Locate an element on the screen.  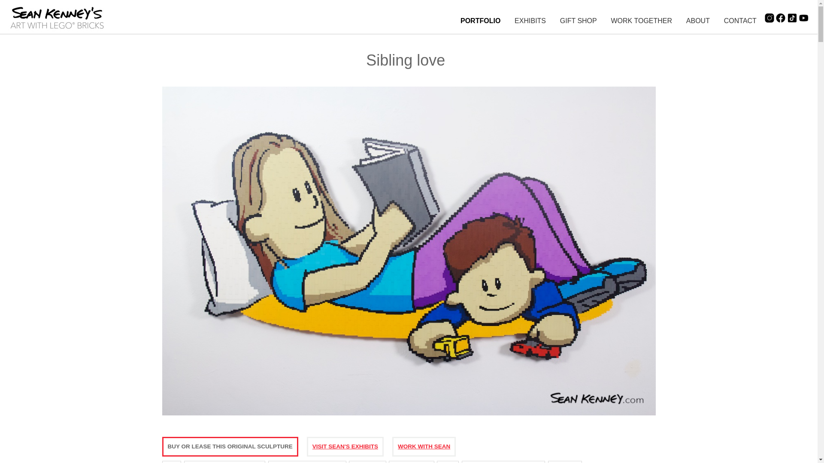
2022 is located at coordinates (172, 462).